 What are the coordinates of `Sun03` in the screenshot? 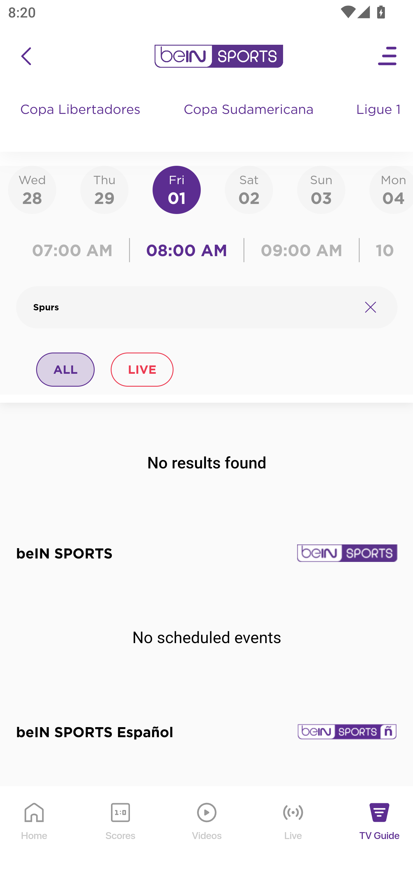 It's located at (321, 189).